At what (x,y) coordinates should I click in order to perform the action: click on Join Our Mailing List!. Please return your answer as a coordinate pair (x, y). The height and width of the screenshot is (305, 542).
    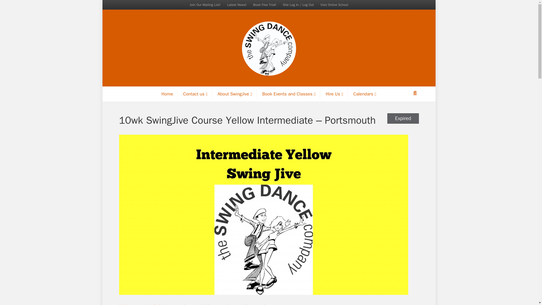
    Looking at the image, I should click on (205, 5).